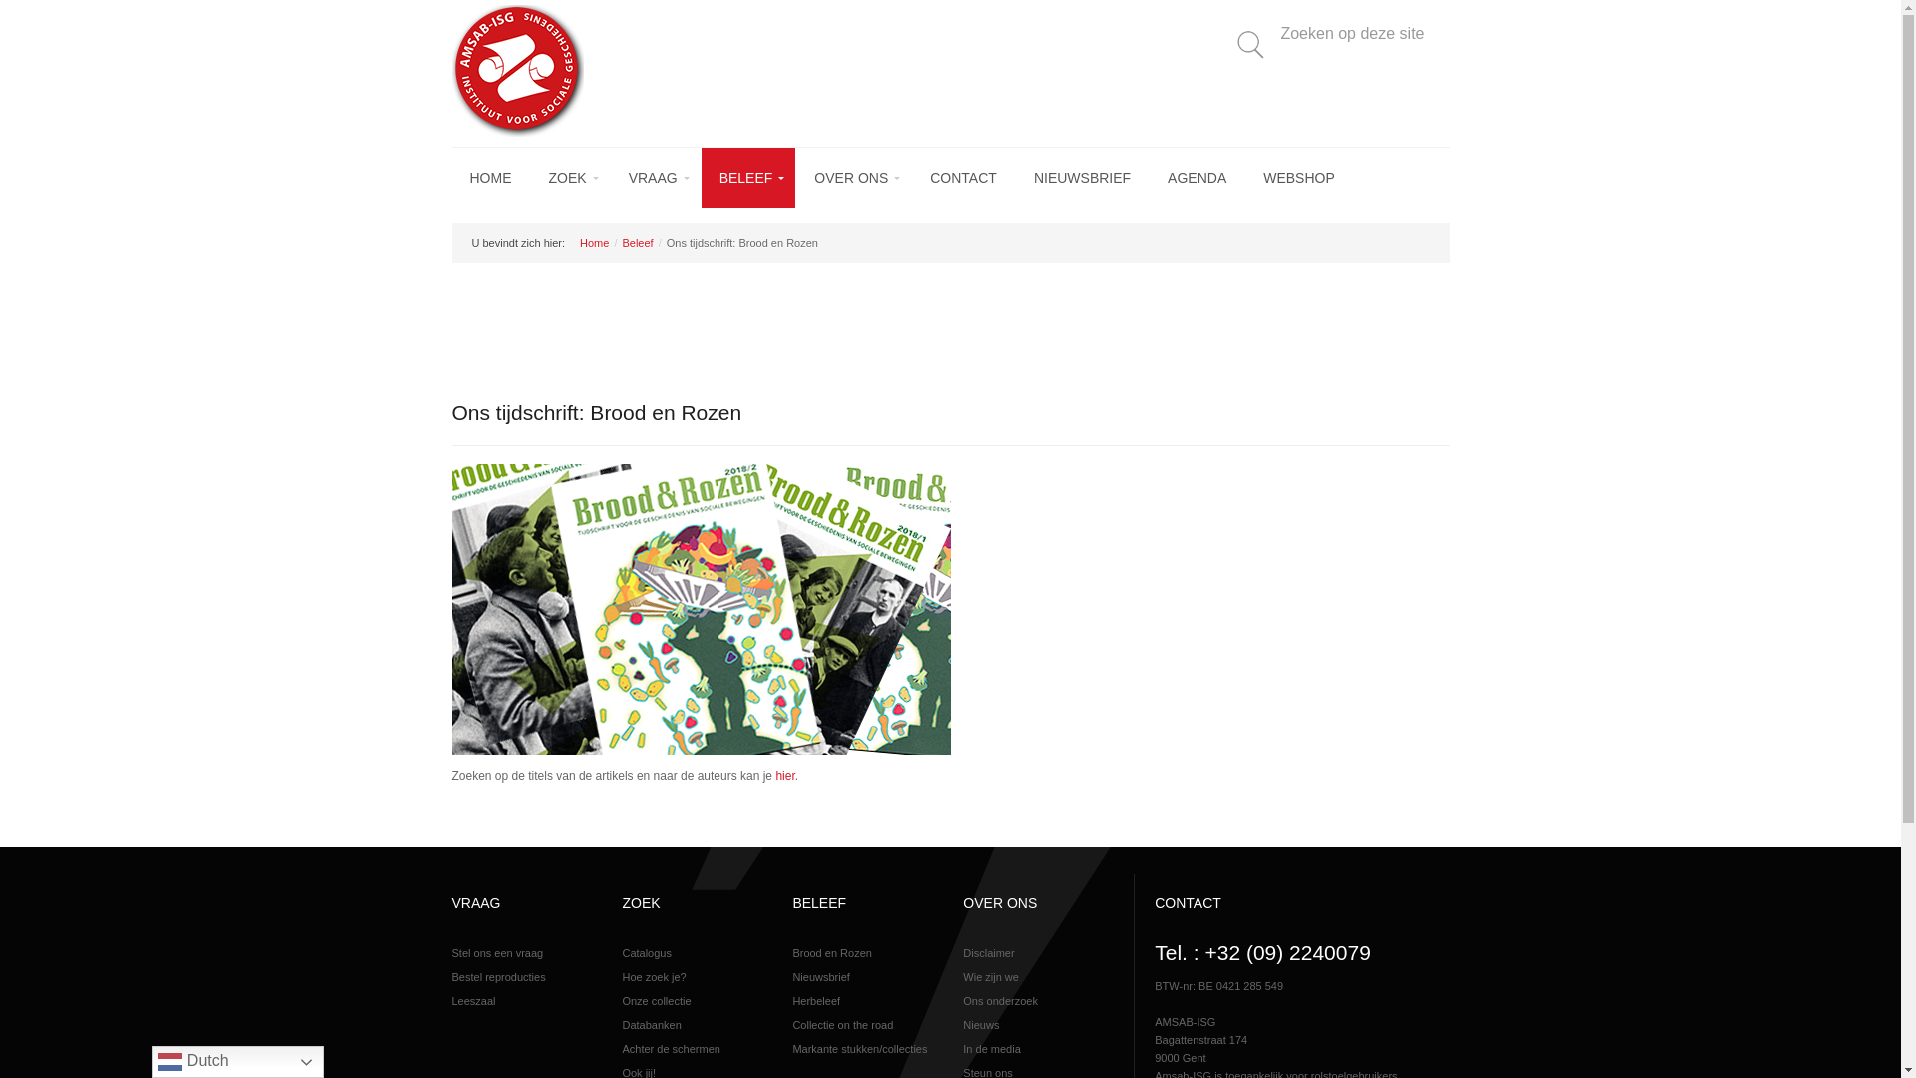 This screenshot has height=1078, width=1916. Describe the element at coordinates (1250, 45) in the screenshot. I see `Klik om te zoeken` at that location.